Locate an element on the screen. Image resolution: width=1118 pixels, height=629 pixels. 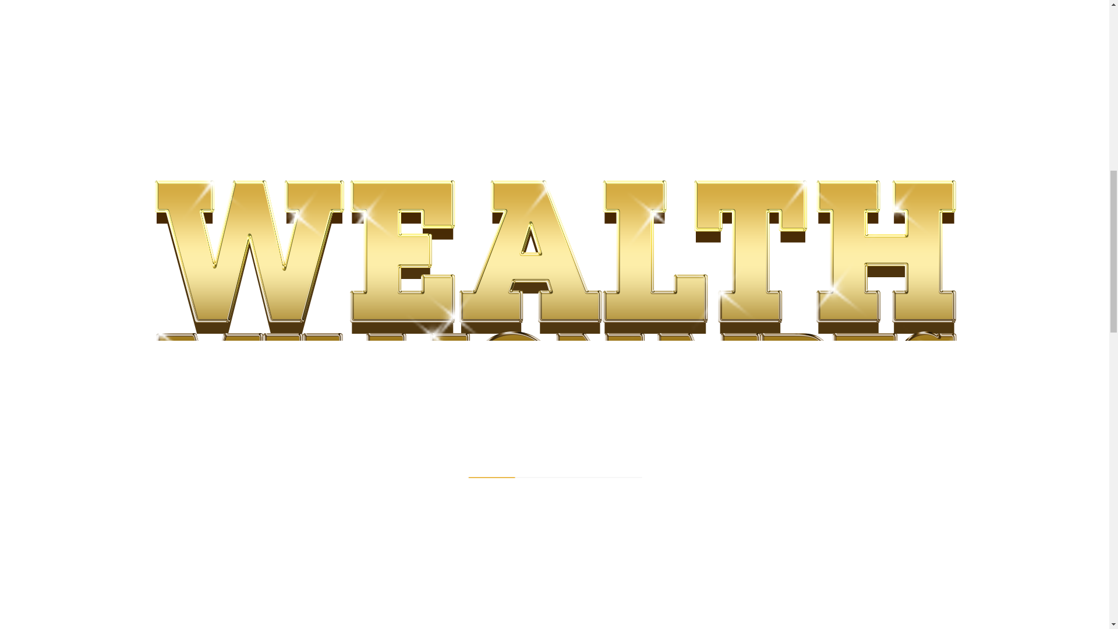
2 years ago is located at coordinates (331, 548).